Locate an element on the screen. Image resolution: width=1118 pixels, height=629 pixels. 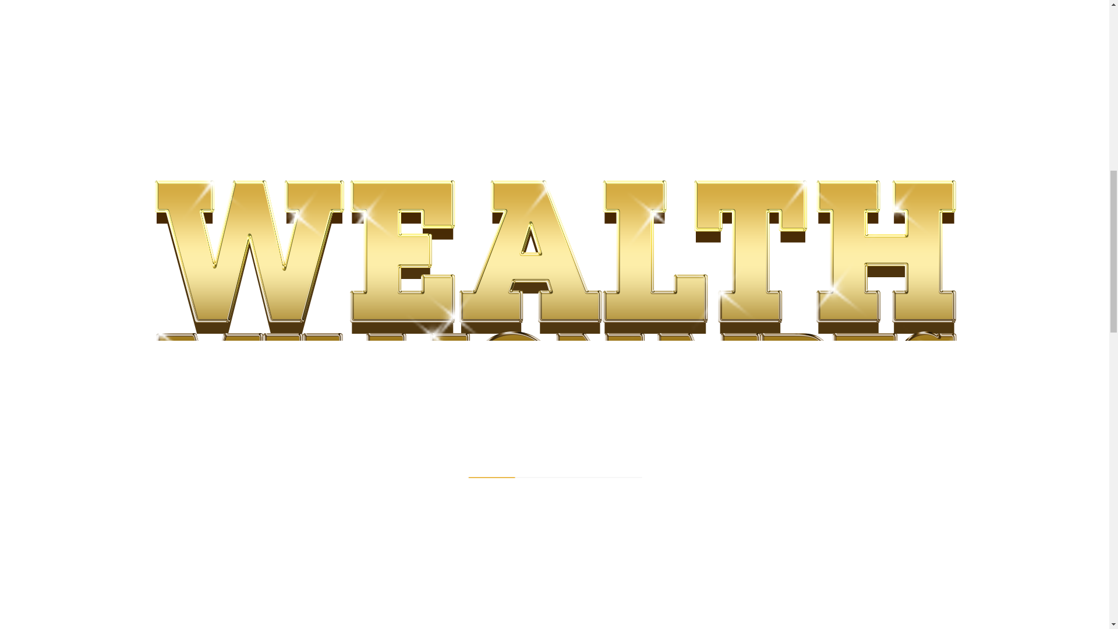
2 years ago is located at coordinates (331, 548).